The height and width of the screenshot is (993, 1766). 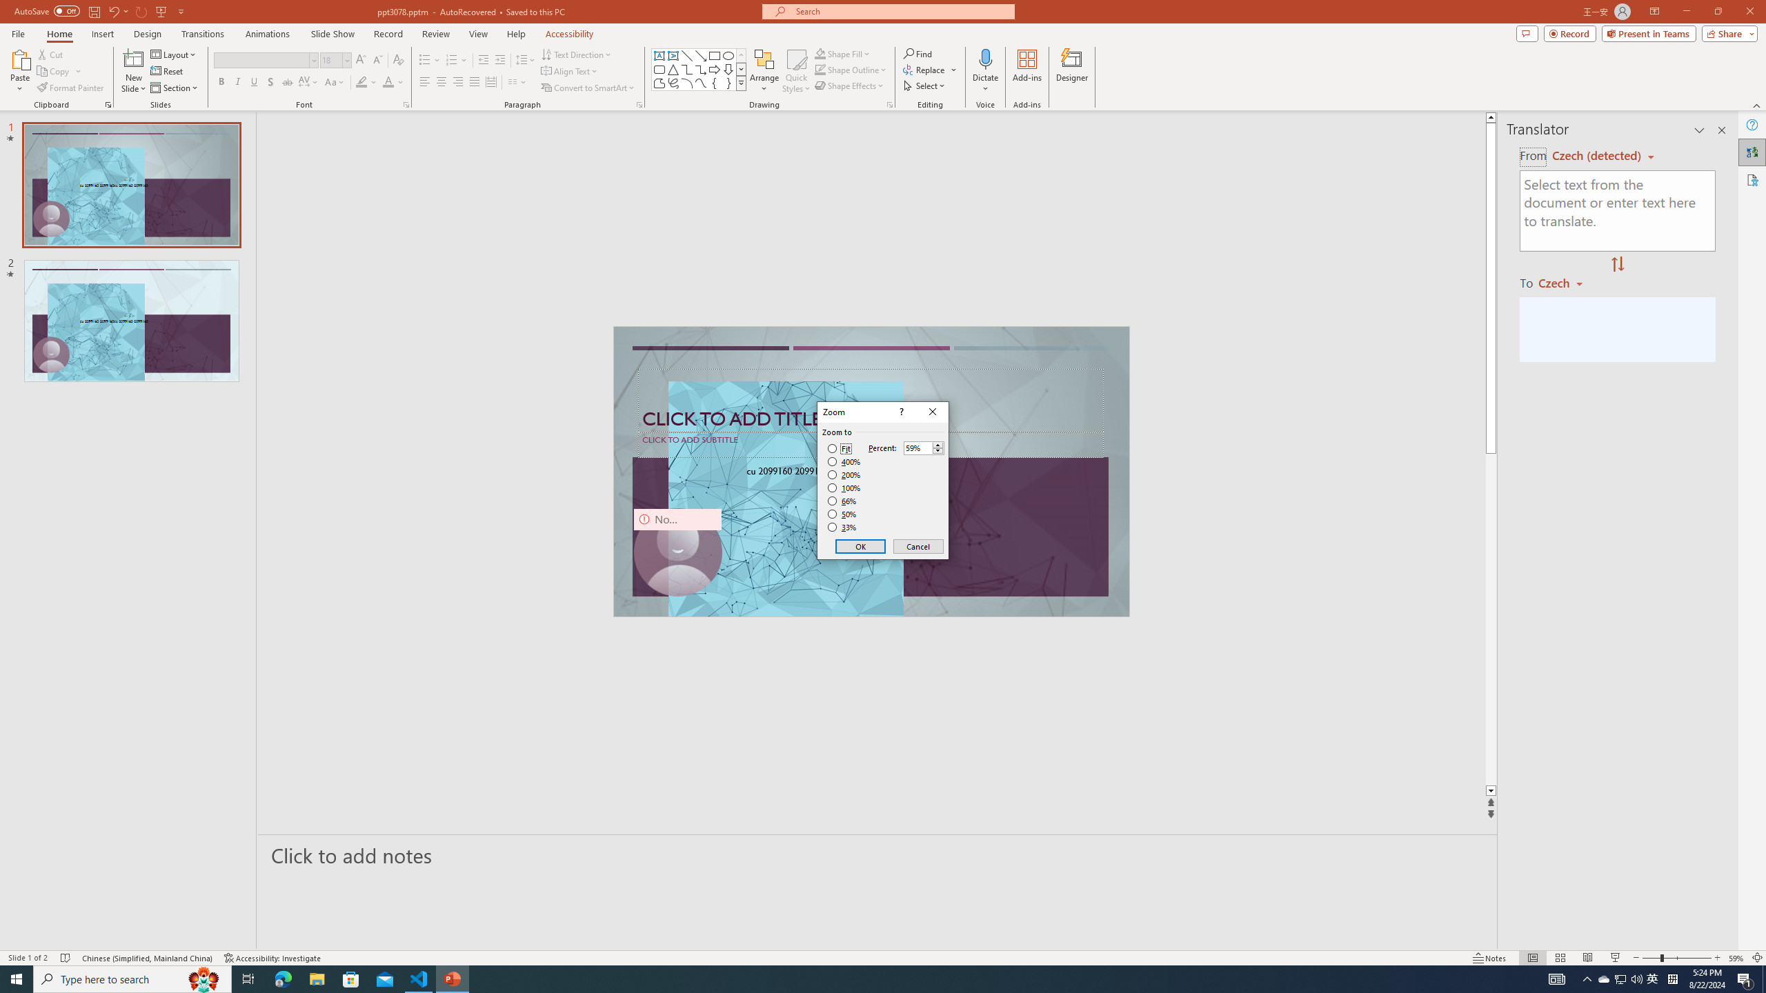 What do you see at coordinates (924, 448) in the screenshot?
I see `Percent` at bounding box center [924, 448].